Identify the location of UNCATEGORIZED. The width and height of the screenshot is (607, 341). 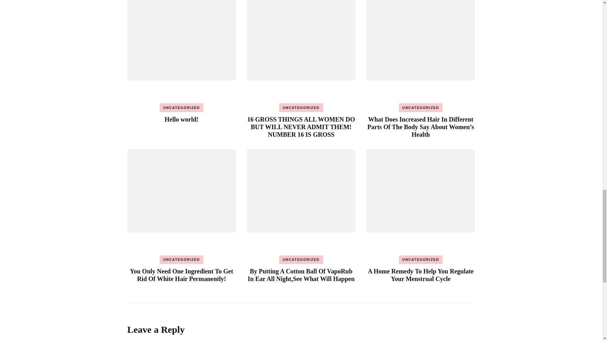
(301, 260).